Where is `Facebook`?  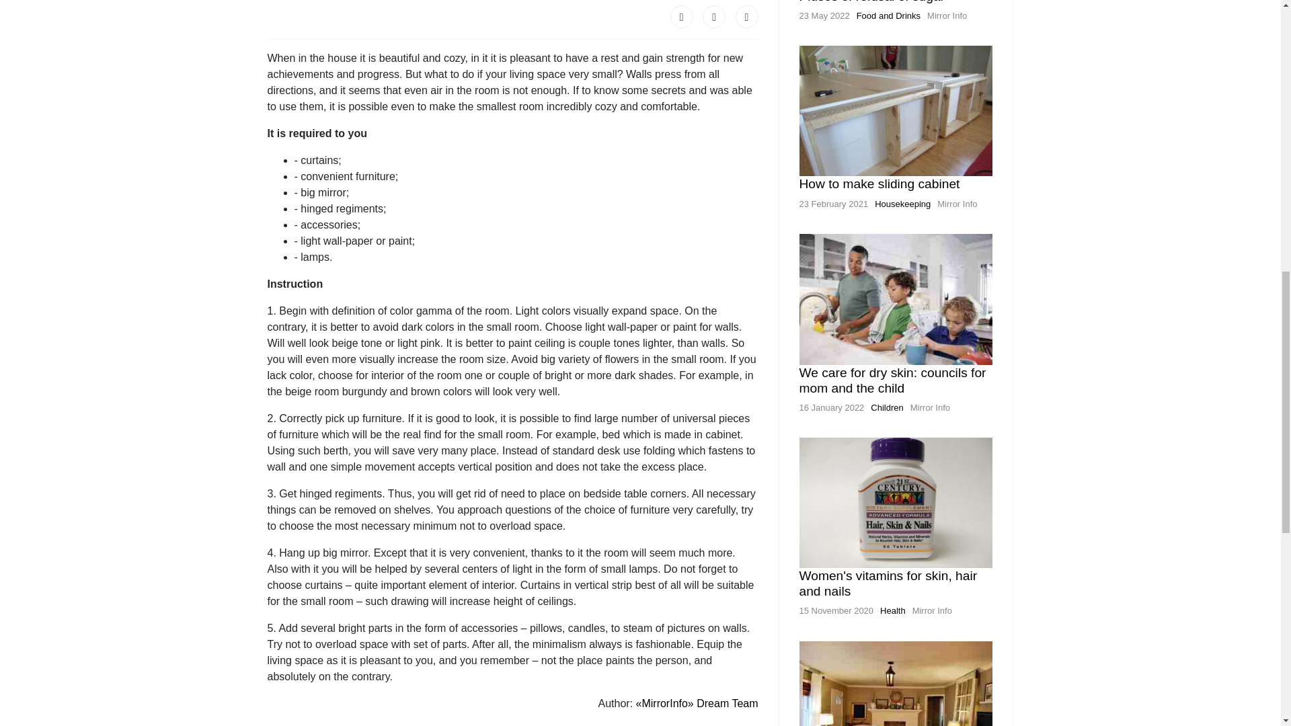 Facebook is located at coordinates (682, 16).